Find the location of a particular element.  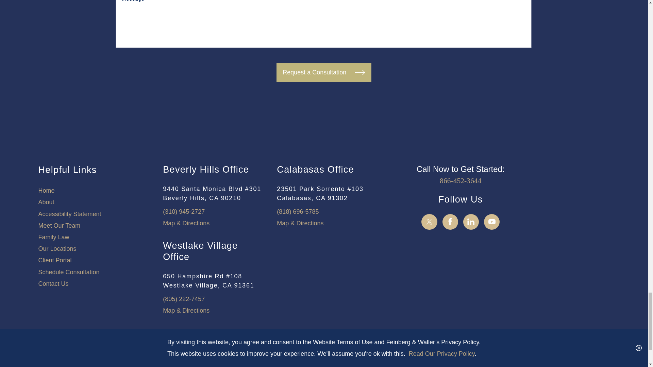

Twitter is located at coordinates (429, 222).